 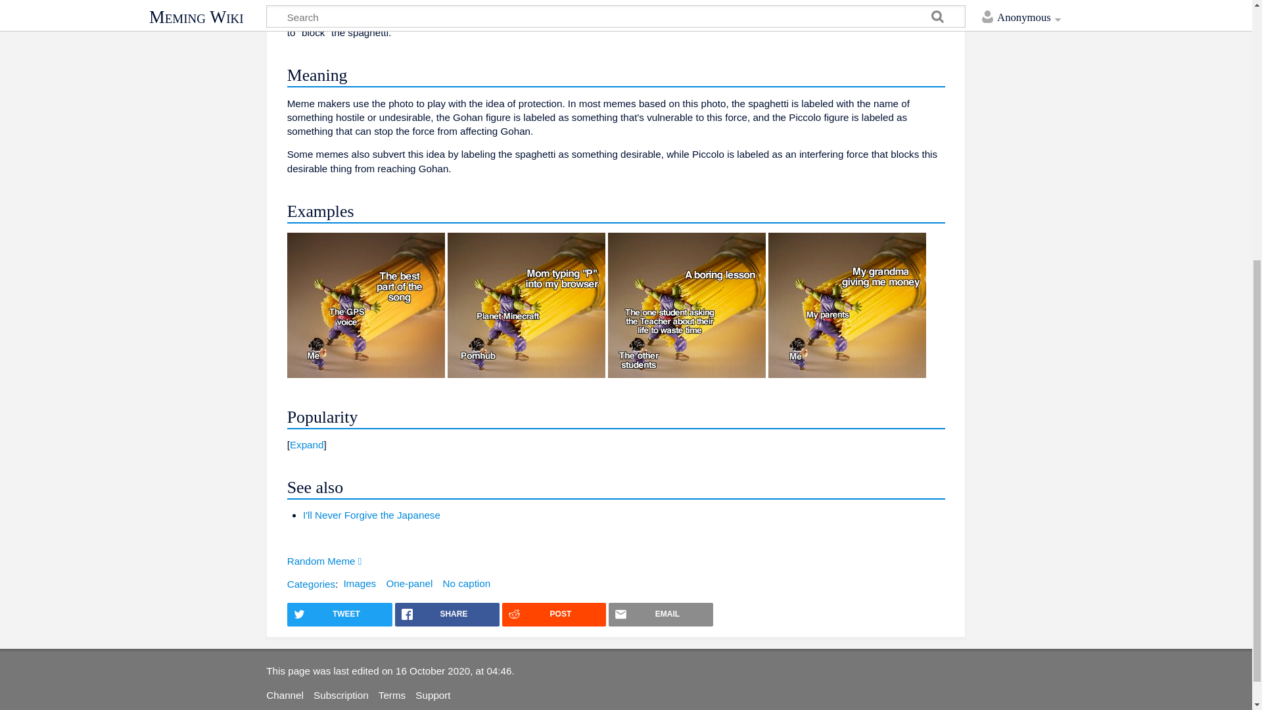 What do you see at coordinates (392, 694) in the screenshot?
I see `Terms` at bounding box center [392, 694].